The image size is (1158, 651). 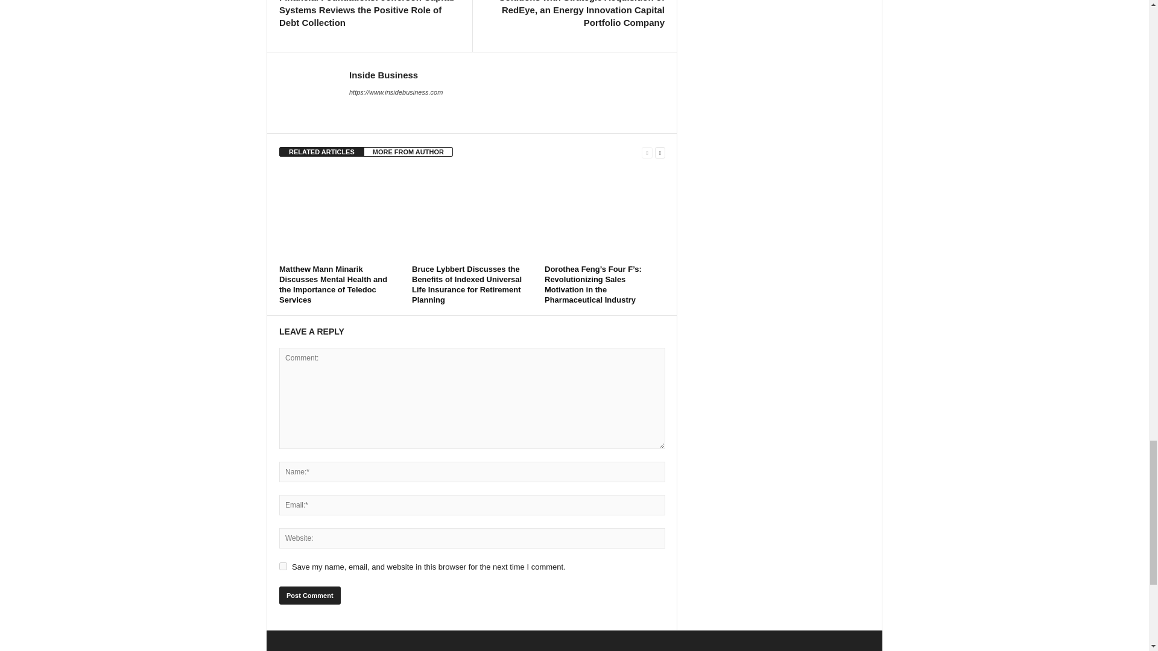 What do you see at coordinates (309, 596) in the screenshot?
I see `Post Comment` at bounding box center [309, 596].